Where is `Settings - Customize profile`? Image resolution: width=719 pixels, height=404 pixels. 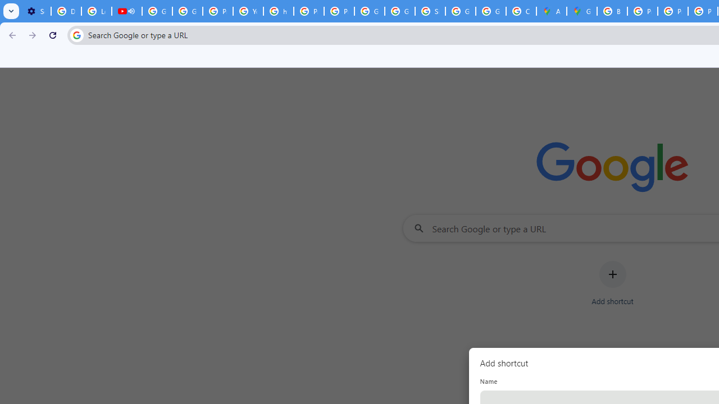
Settings - Customize profile is located at coordinates (36, 11).